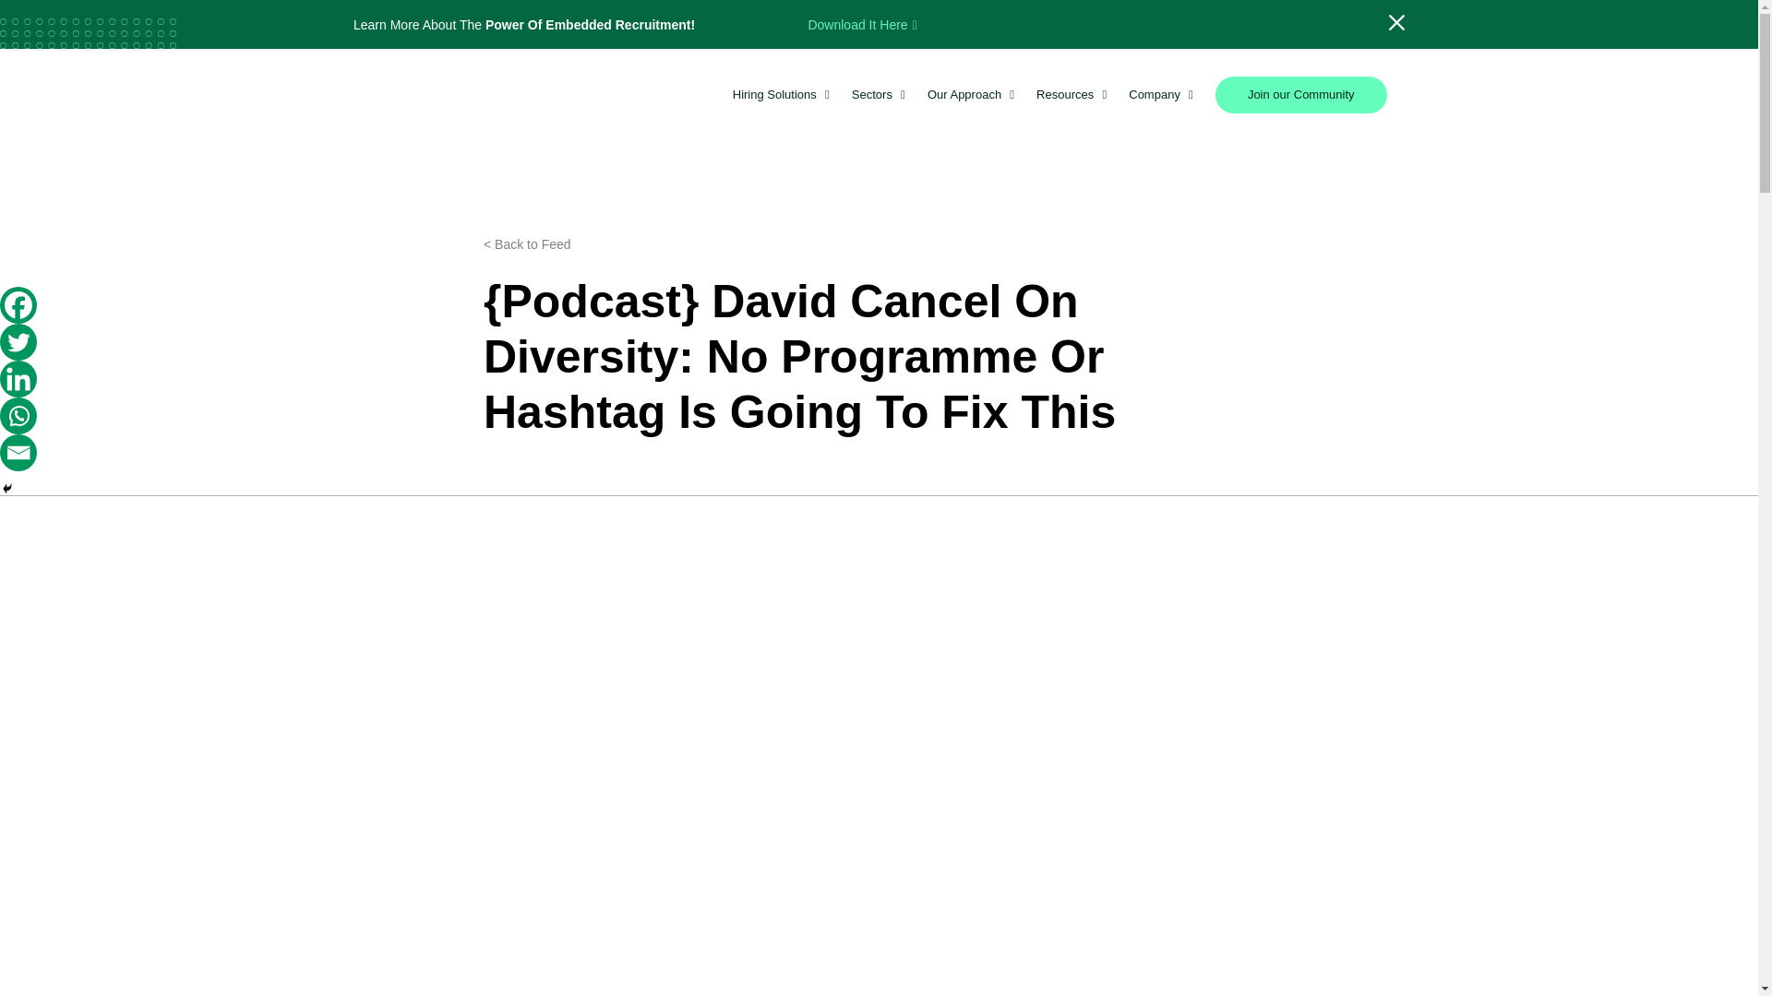 The image size is (1772, 996). Describe the element at coordinates (18, 378) in the screenshot. I see `Linkedin` at that location.